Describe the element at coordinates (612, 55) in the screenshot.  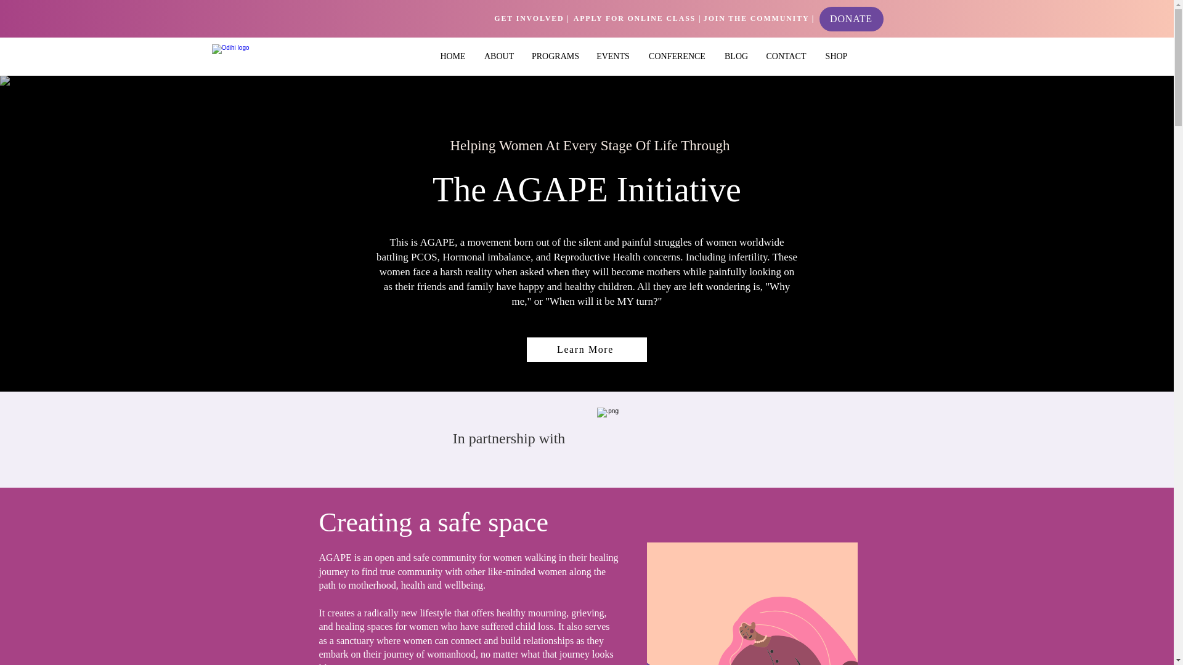
I see `EVENTS` at that location.